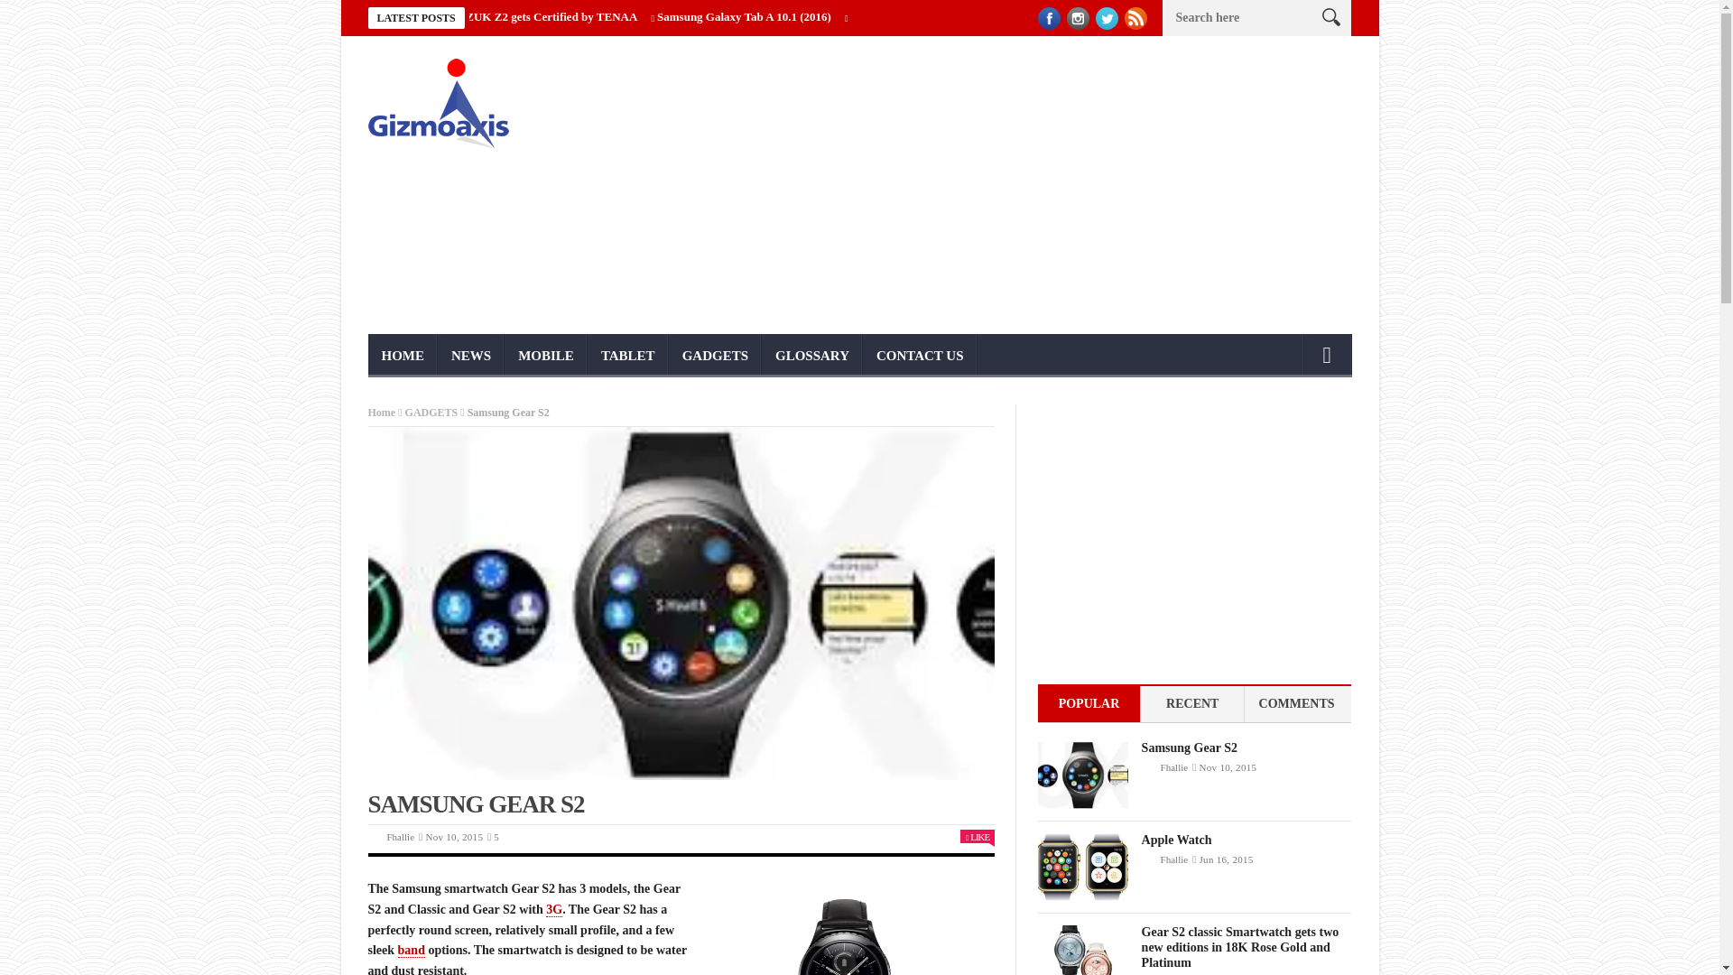 The width and height of the screenshot is (1733, 975). What do you see at coordinates (493, 837) in the screenshot?
I see `5` at bounding box center [493, 837].